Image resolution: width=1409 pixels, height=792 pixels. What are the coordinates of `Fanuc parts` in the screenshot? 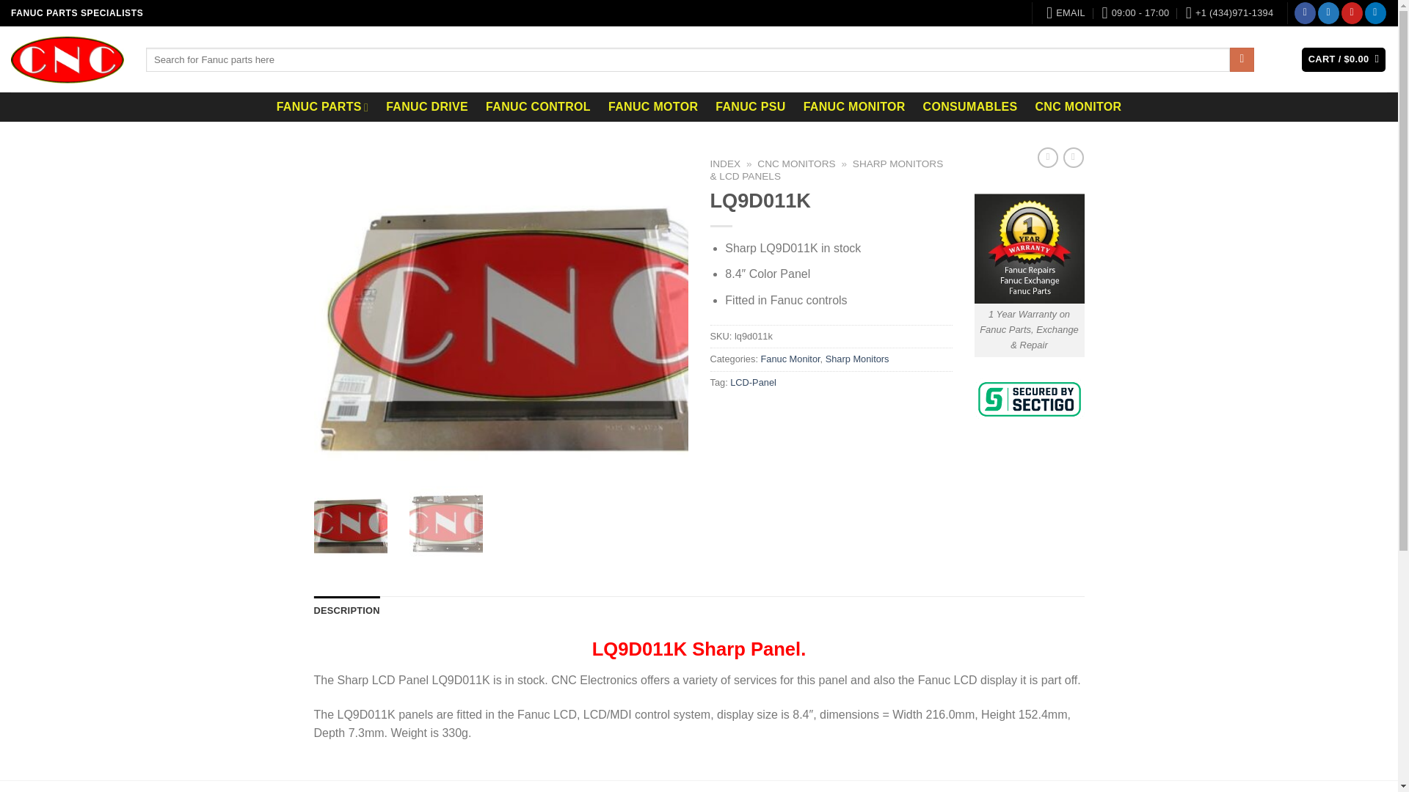 It's located at (322, 107).